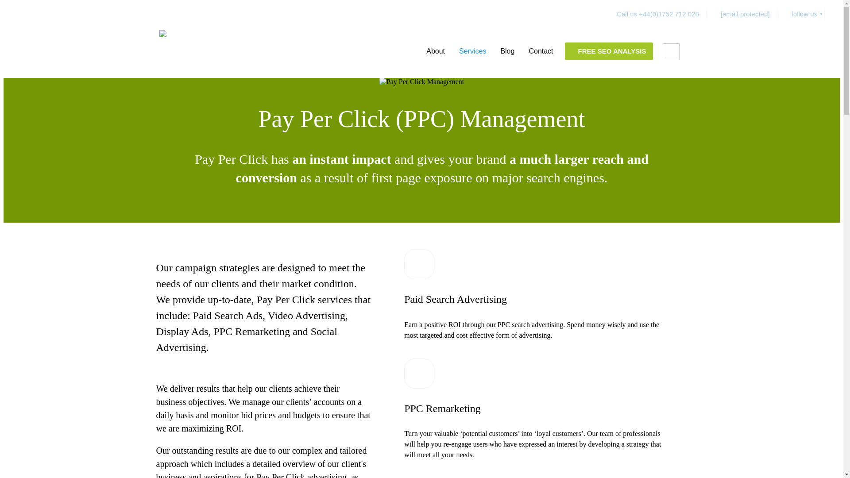 The height and width of the screenshot is (478, 850). What do you see at coordinates (507, 51) in the screenshot?
I see `Blog` at bounding box center [507, 51].